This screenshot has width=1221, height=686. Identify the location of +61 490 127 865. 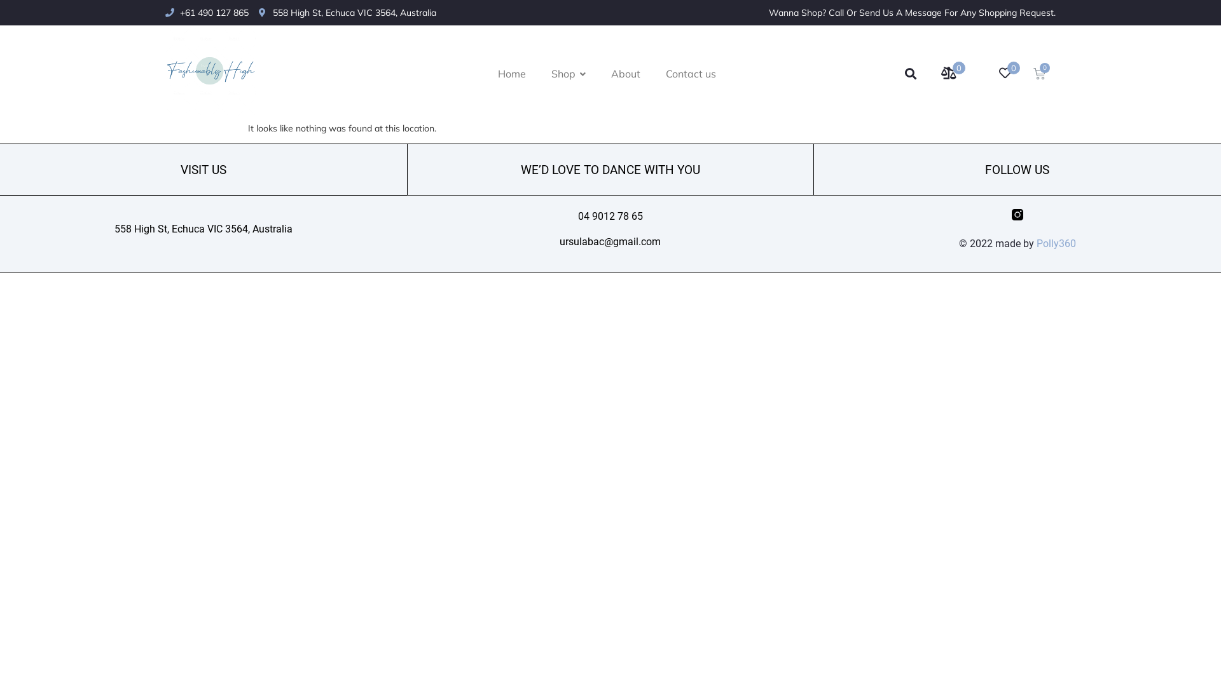
(207, 13).